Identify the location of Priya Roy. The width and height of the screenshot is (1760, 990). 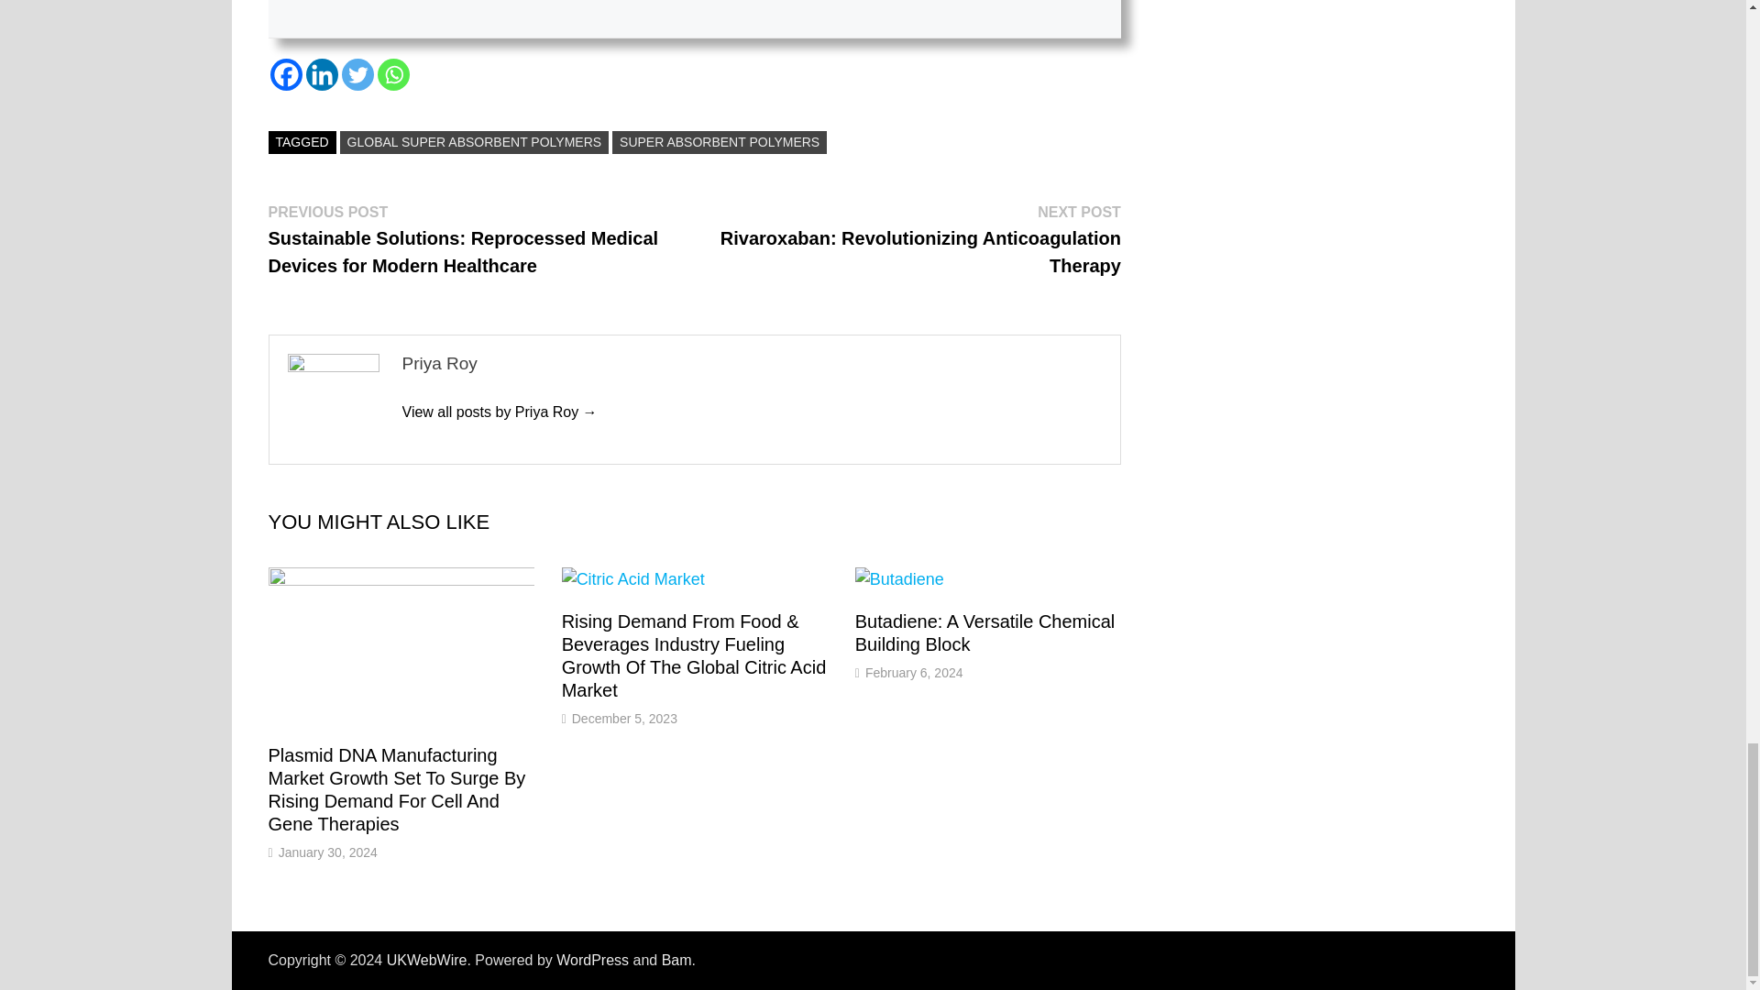
(499, 411).